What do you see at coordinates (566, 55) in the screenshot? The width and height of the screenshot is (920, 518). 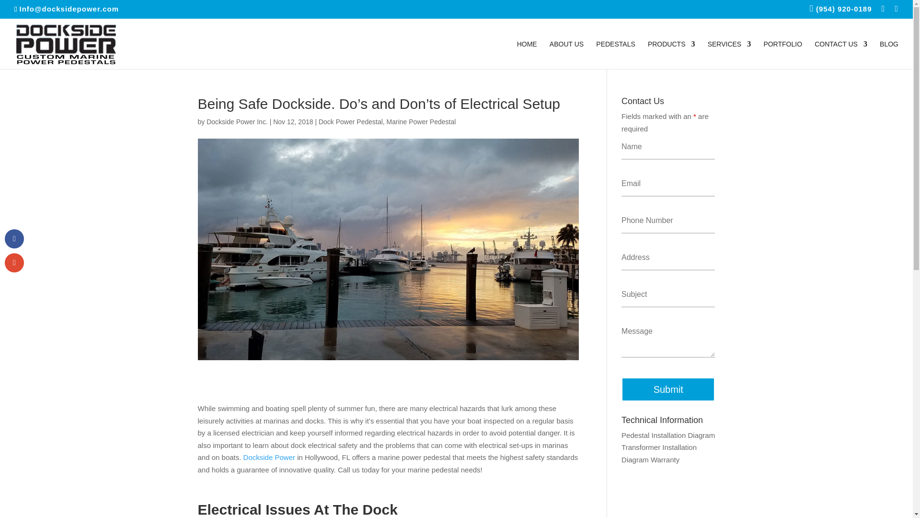 I see `ABOUT US` at bounding box center [566, 55].